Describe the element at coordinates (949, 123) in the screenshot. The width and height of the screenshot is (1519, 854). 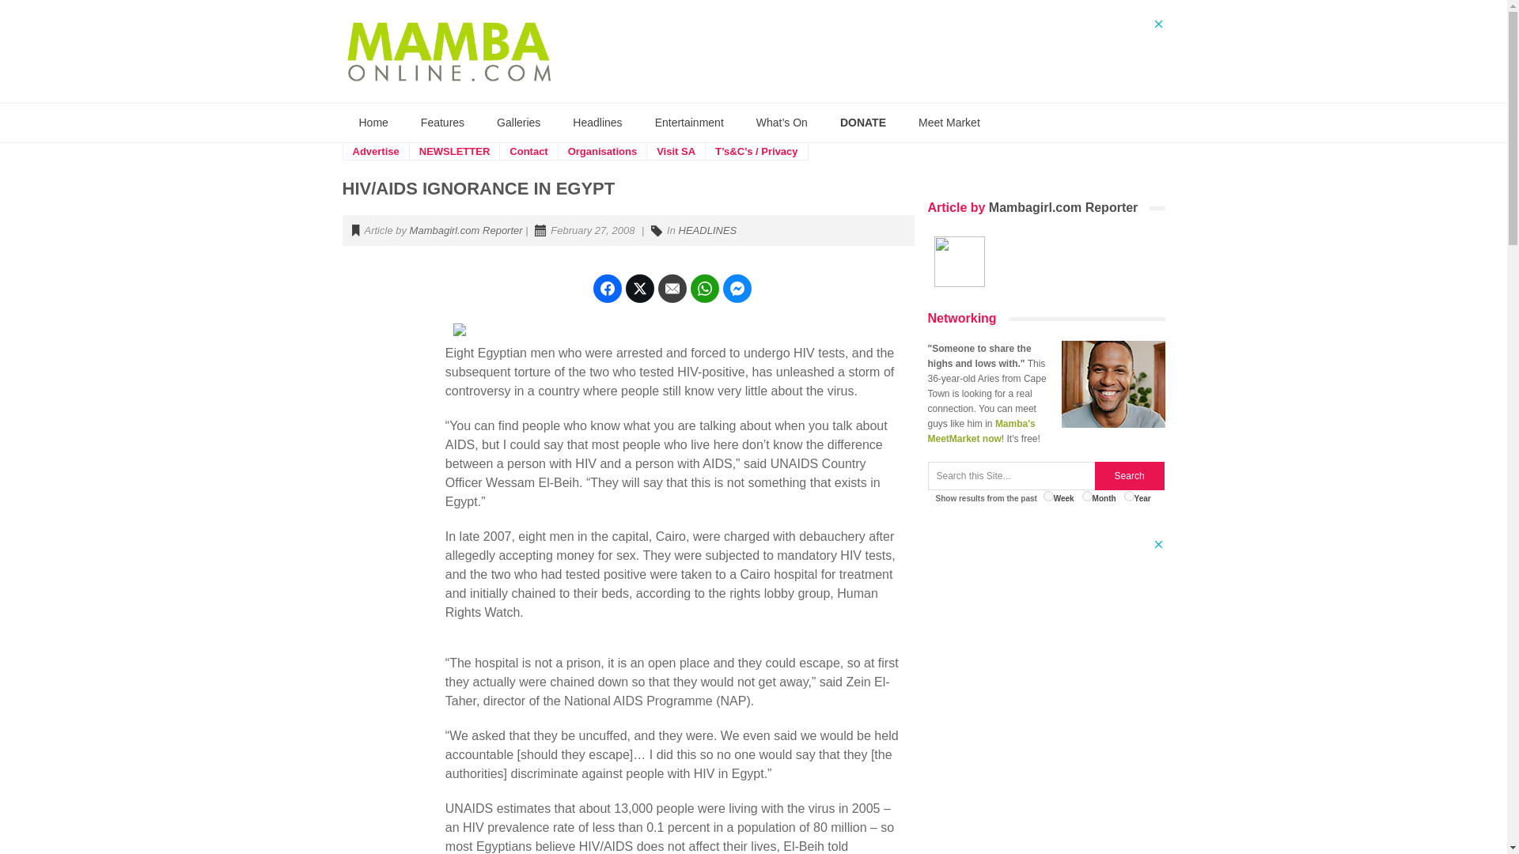
I see `Meet Market` at that location.